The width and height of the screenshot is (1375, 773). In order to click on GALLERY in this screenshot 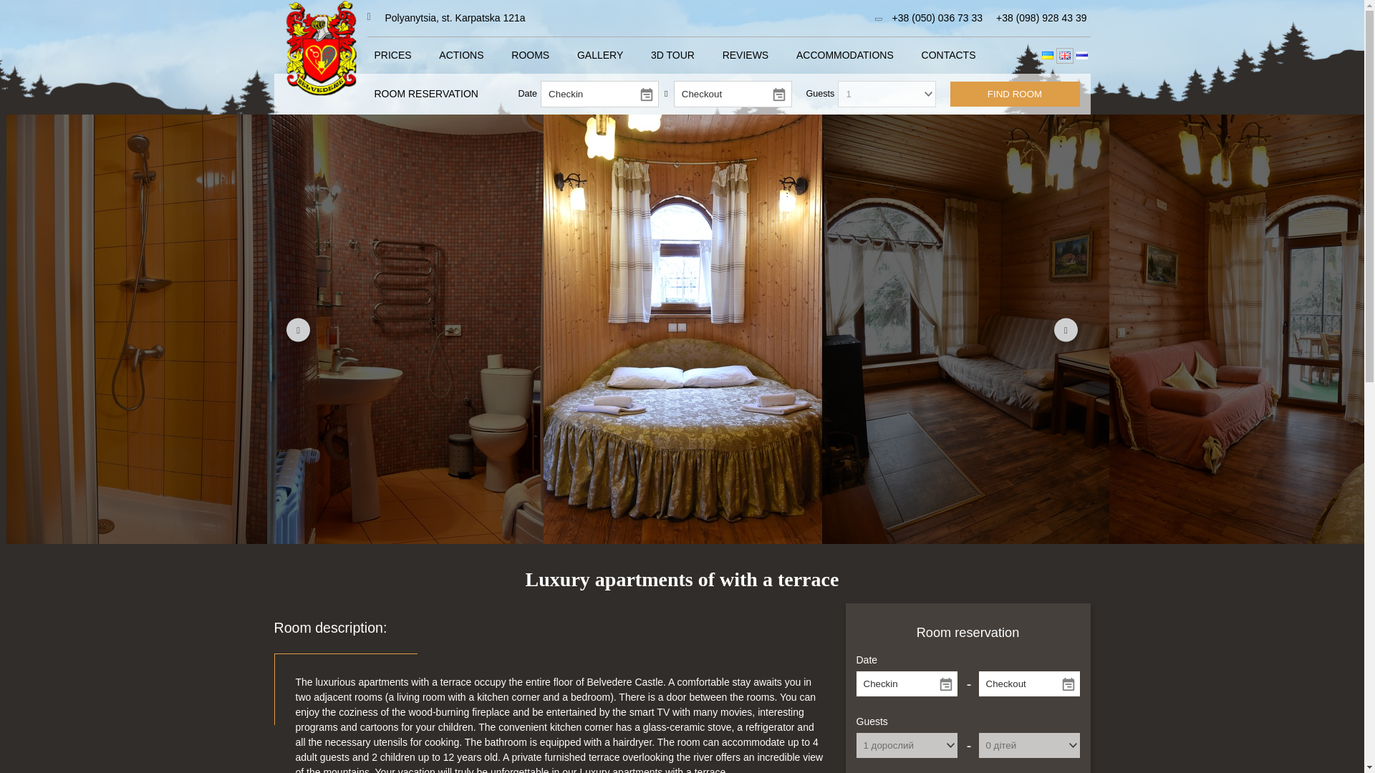, I will do `click(600, 54)`.